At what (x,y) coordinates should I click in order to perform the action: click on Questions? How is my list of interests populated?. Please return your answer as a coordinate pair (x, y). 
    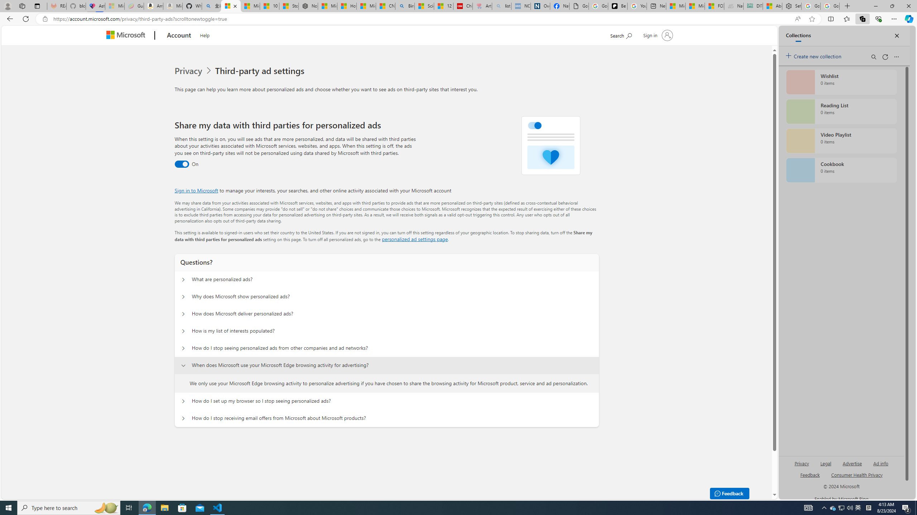
    Looking at the image, I should click on (183, 331).